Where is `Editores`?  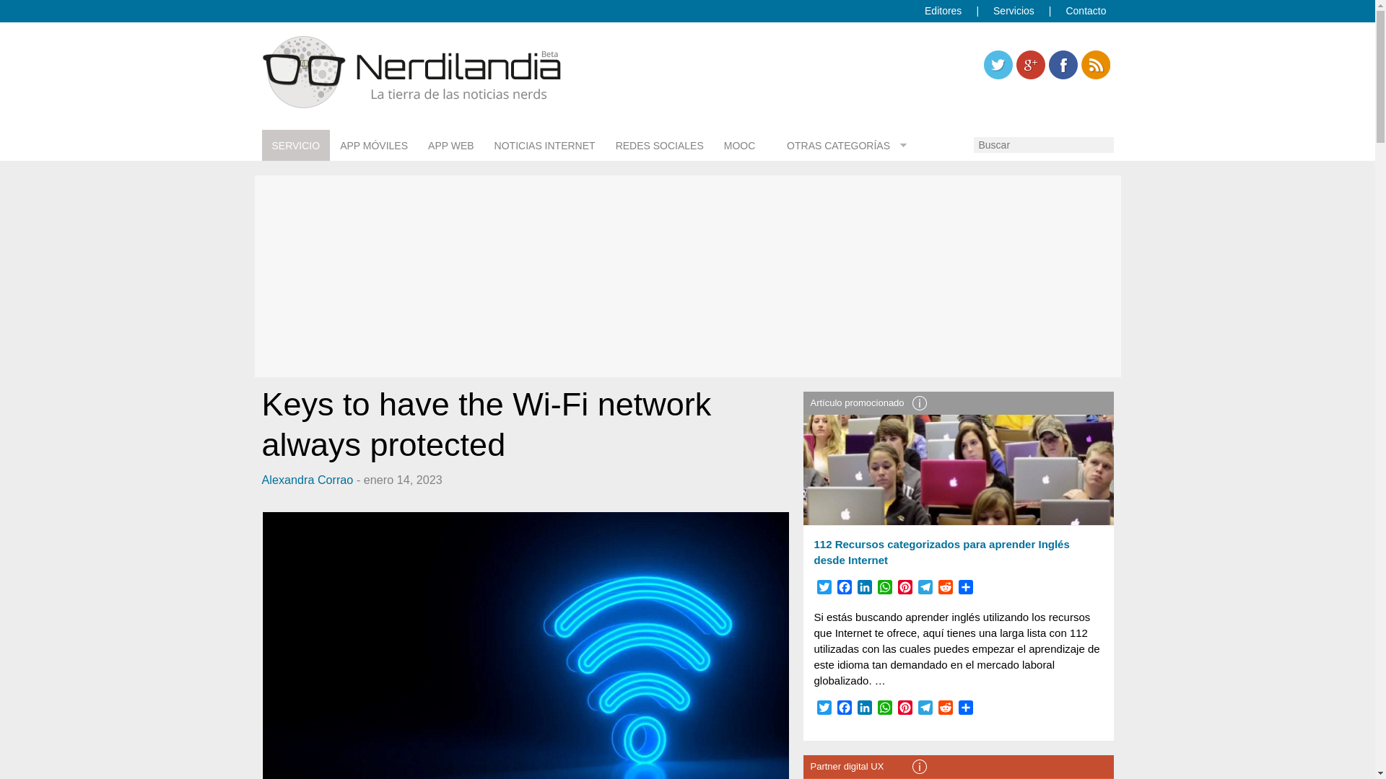
Editores is located at coordinates (943, 10).